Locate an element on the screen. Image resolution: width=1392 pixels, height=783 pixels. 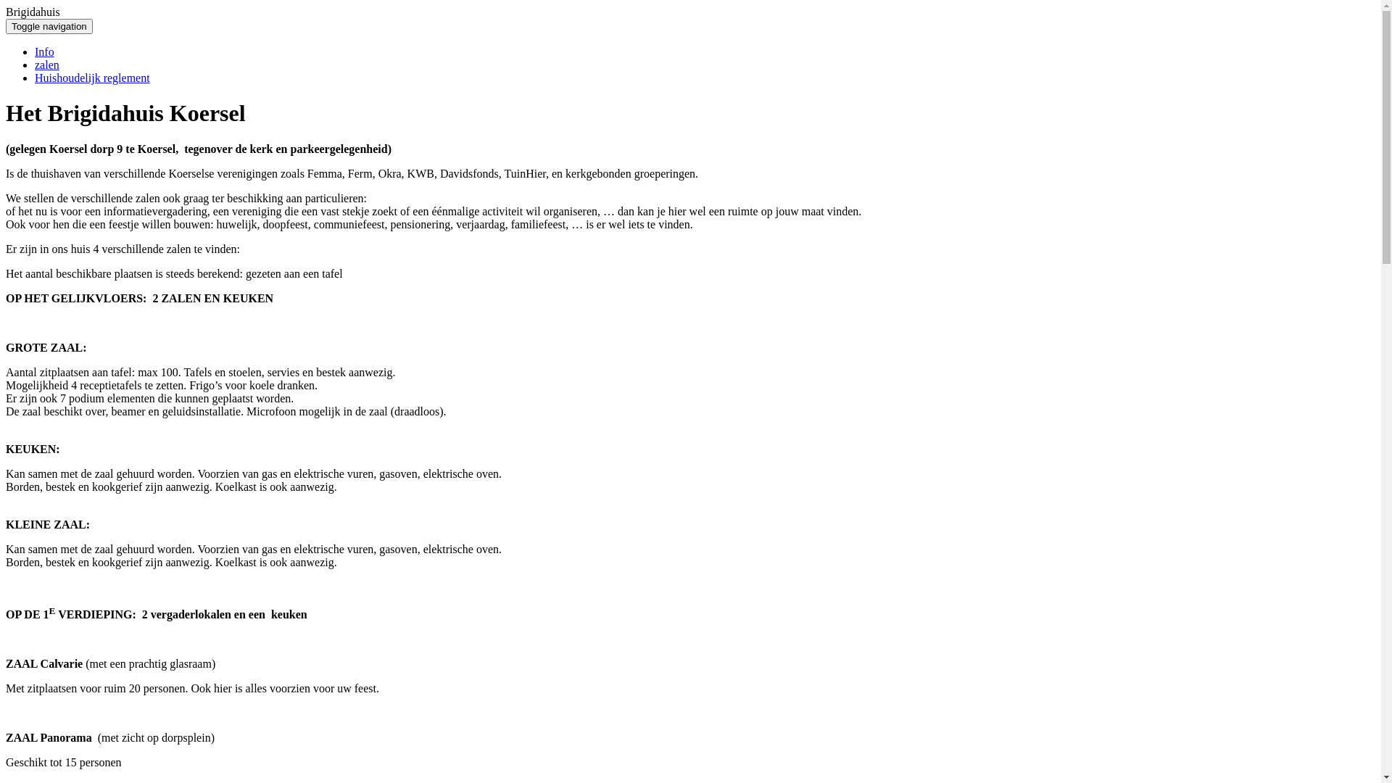
Toggle navigation is located at coordinates (49, 26).